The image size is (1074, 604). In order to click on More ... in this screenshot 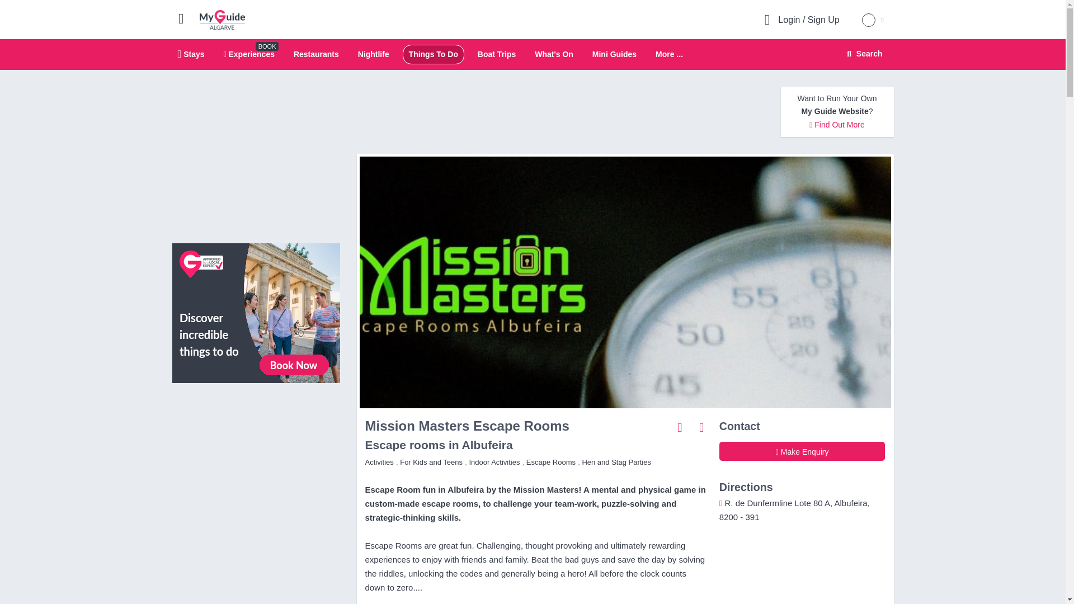, I will do `click(669, 55)`.